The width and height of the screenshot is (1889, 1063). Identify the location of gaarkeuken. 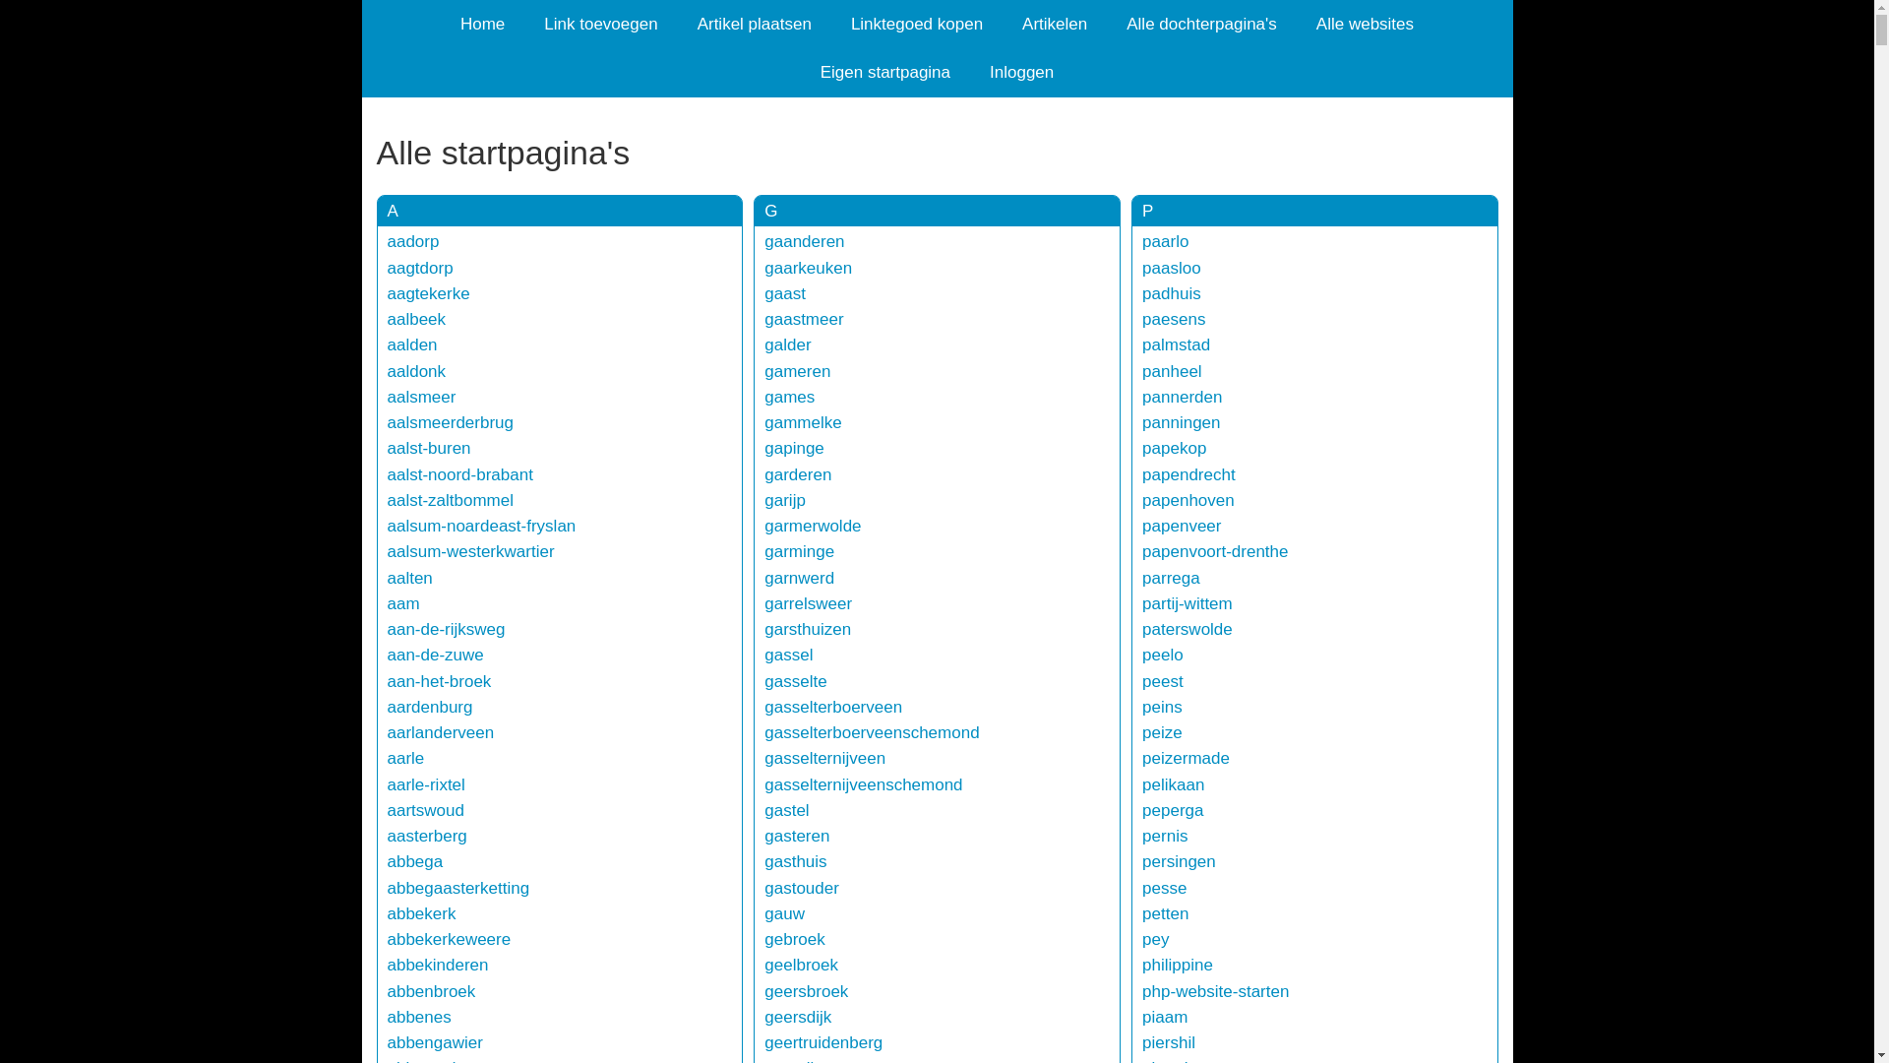
(809, 268).